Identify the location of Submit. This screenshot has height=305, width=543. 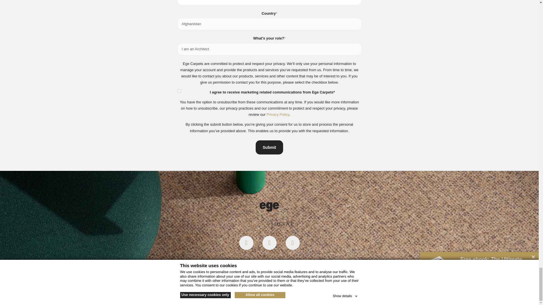
(269, 147).